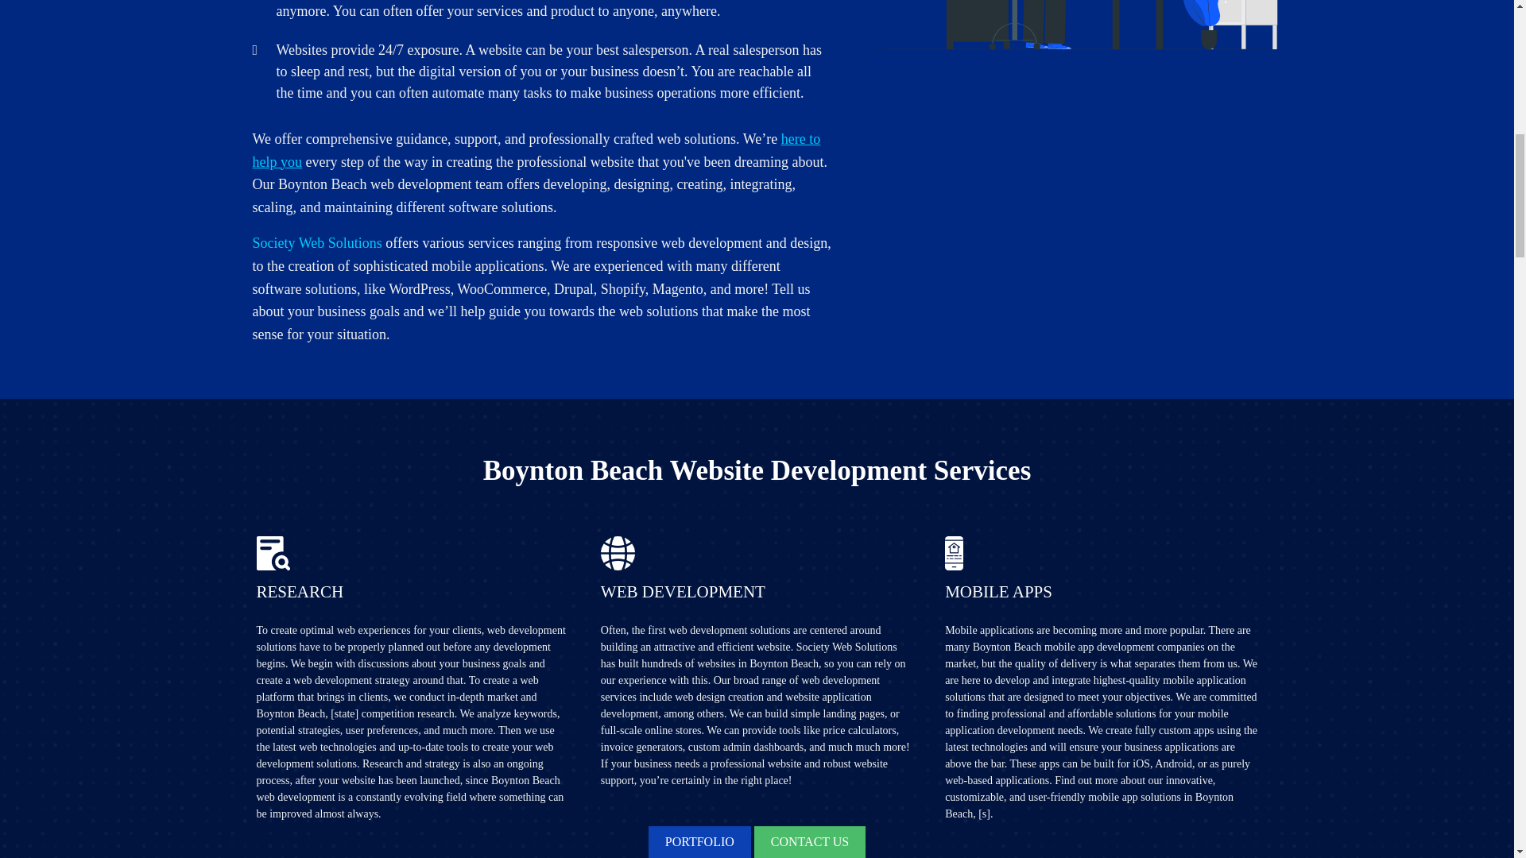  I want to click on here to help you, so click(536, 150).